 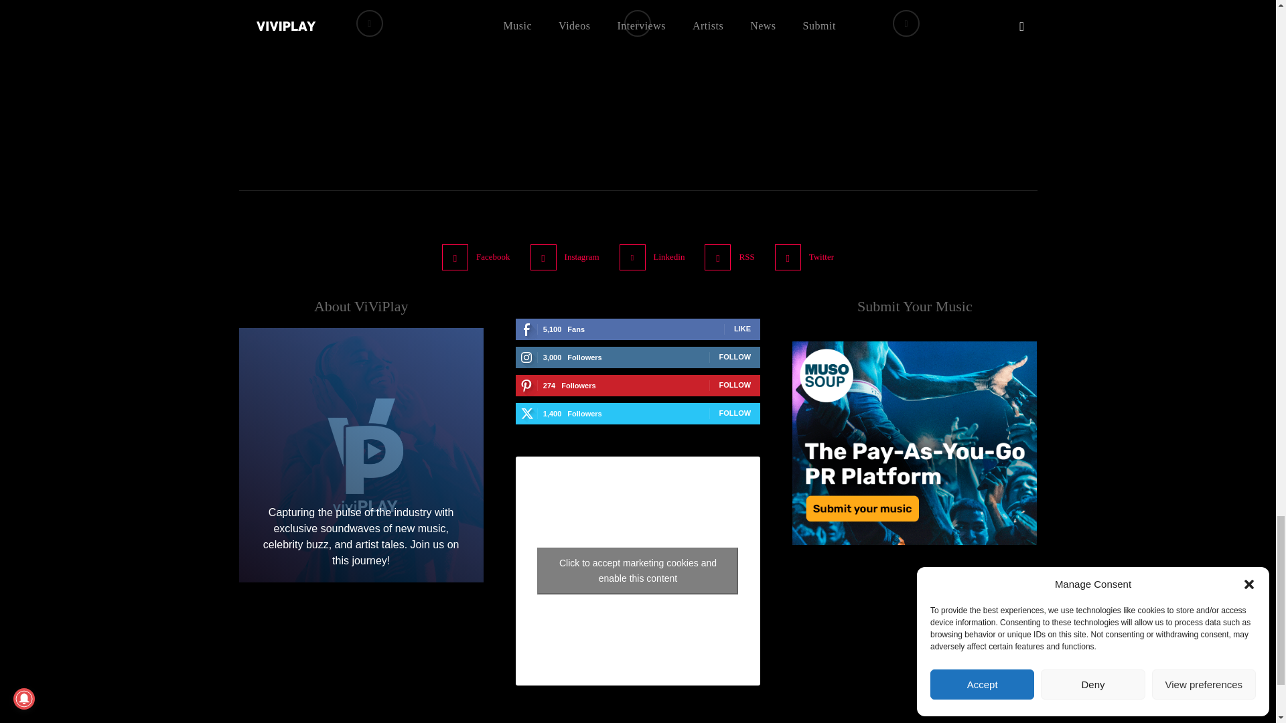 I want to click on Instagram, so click(x=543, y=257).